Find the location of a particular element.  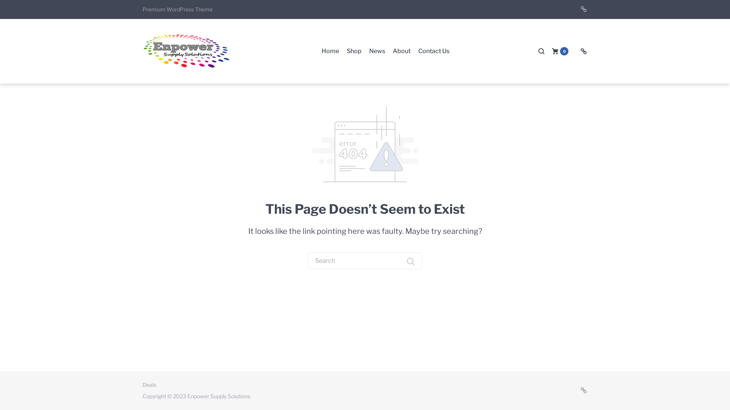

News is located at coordinates (377, 52).